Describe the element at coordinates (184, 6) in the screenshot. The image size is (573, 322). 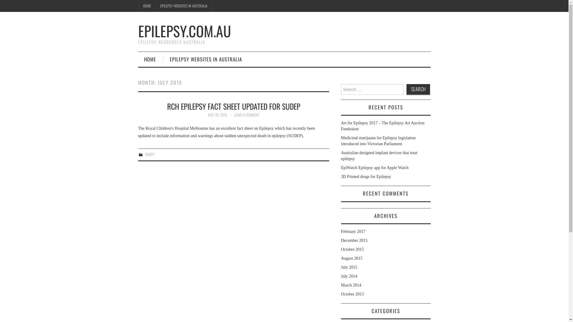
I see `EPILEPSY WEBSITES IN AUSTRALIA` at that location.